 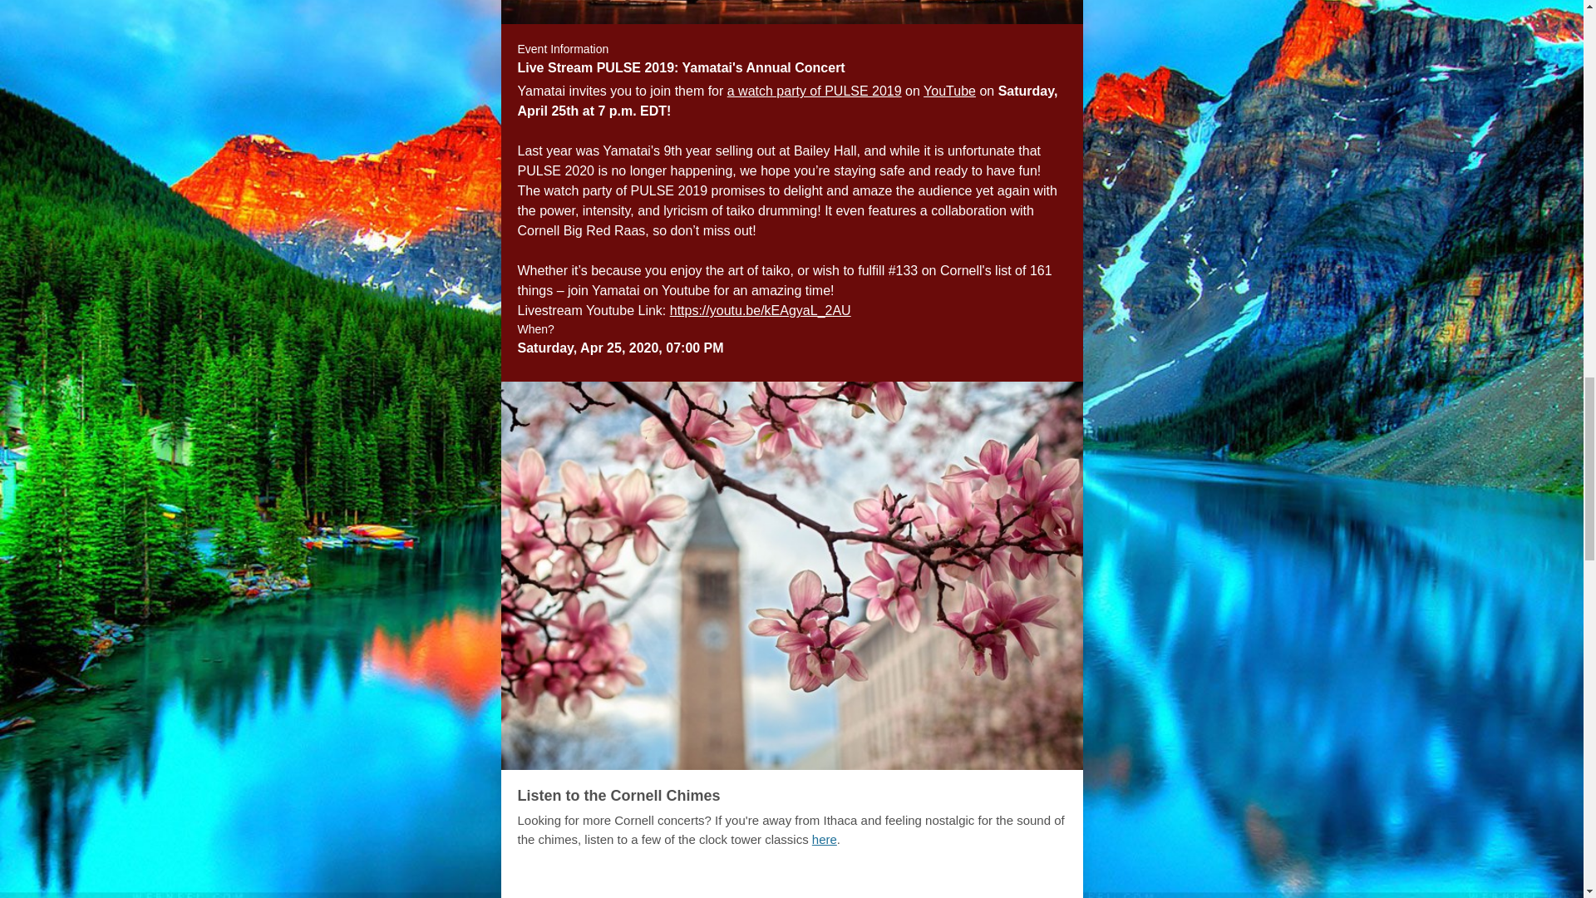 What do you see at coordinates (949, 91) in the screenshot?
I see `YouTube` at bounding box center [949, 91].